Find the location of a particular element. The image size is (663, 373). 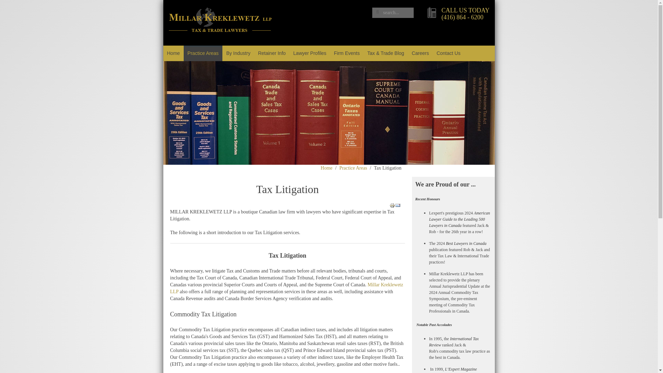

Practice Areas is located at coordinates (203, 53).